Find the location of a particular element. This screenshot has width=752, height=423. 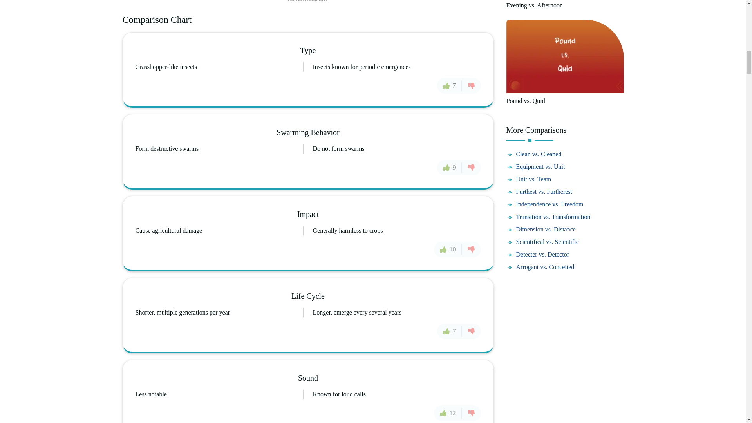

12 is located at coordinates (448, 412).